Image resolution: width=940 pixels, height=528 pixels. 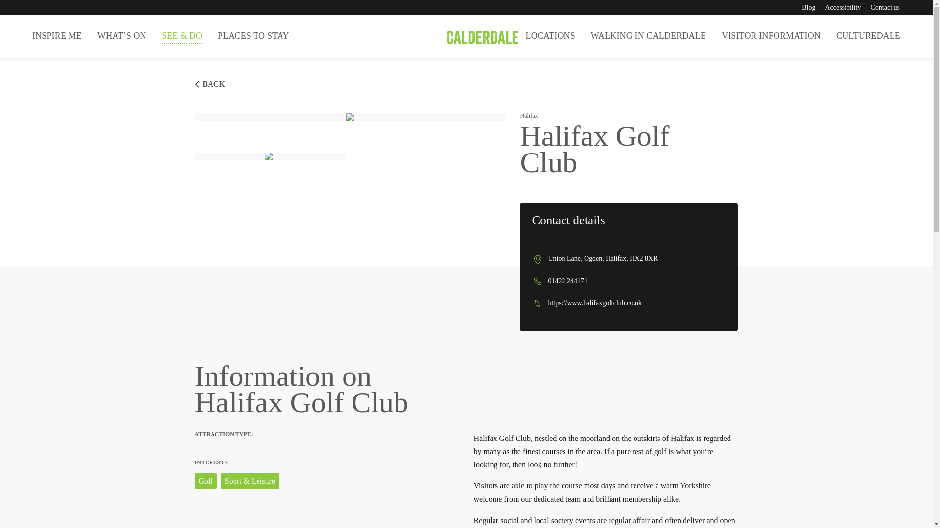 I want to click on Visit Calderdale, so click(x=466, y=36).